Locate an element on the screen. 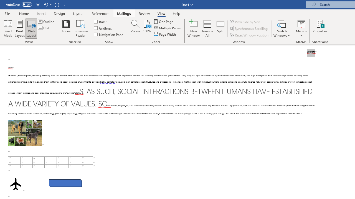 The height and width of the screenshot is (199, 355). Rectangle: Diagonal Corners Snipped 2 is located at coordinates (65, 183).